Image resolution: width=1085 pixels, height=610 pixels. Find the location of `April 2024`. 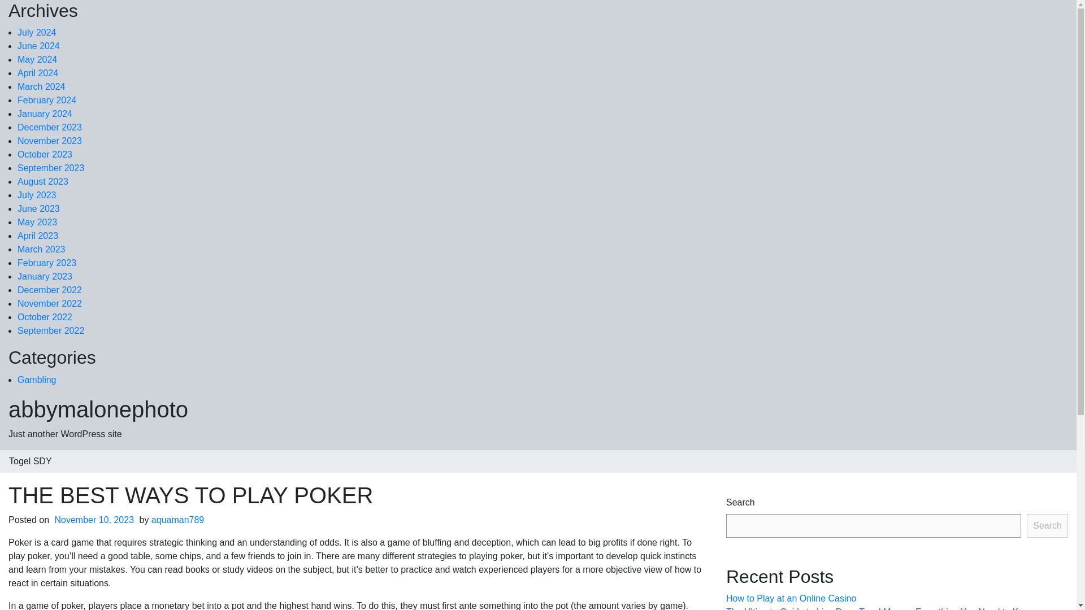

April 2024 is located at coordinates (37, 73).